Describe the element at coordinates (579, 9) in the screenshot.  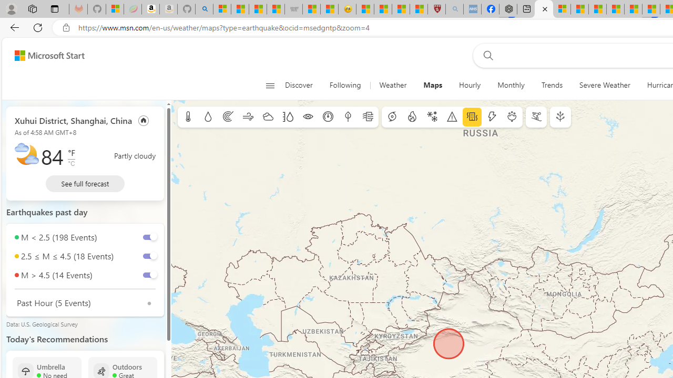
I see `Microsoft Start` at that location.